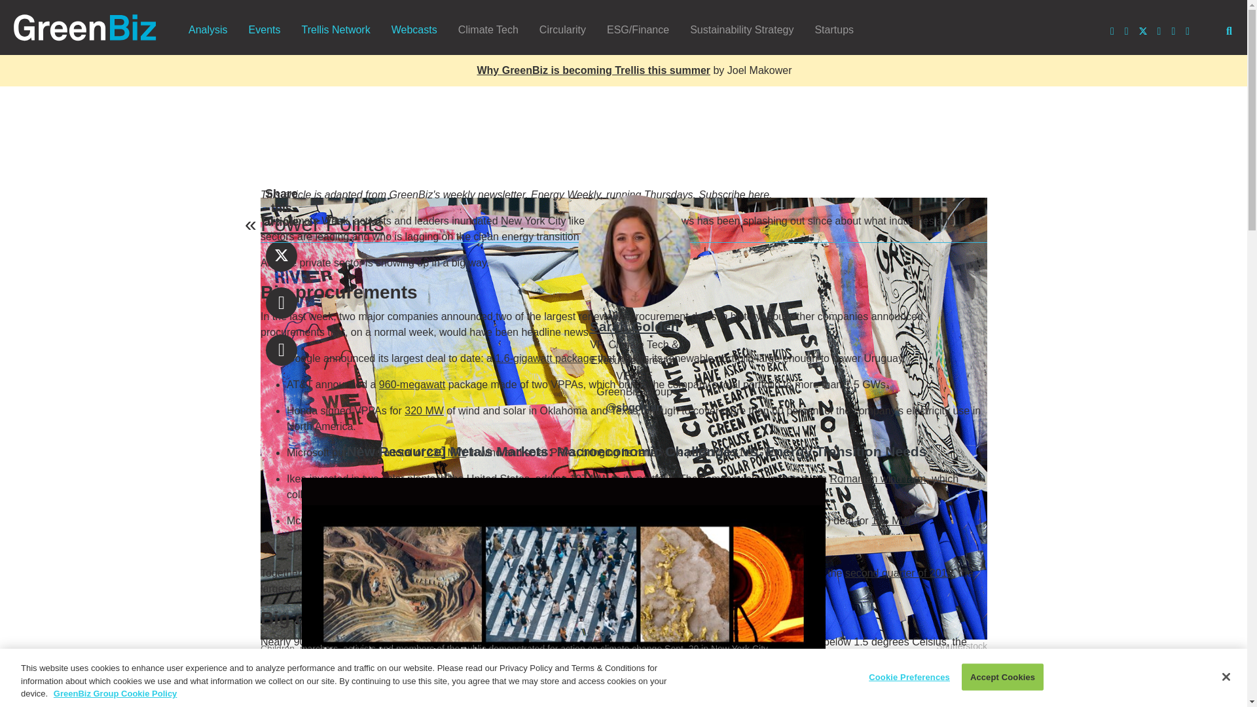 Image resolution: width=1257 pixels, height=707 pixels. What do you see at coordinates (742, 29) in the screenshot?
I see `Sustainability Strategy` at bounding box center [742, 29].